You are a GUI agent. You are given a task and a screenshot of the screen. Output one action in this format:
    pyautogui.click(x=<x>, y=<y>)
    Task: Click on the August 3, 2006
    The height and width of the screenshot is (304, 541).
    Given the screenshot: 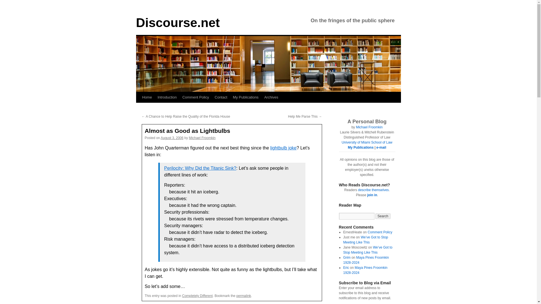 What is the action you would take?
    pyautogui.click(x=172, y=138)
    